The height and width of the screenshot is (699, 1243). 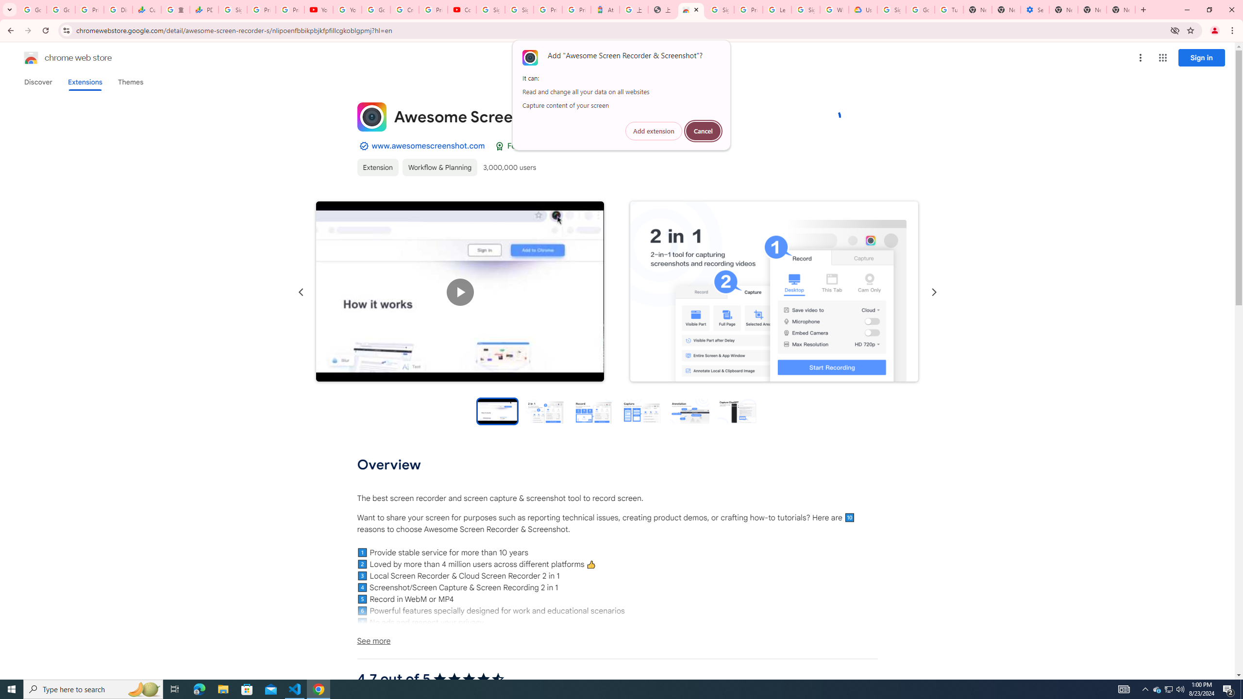 I want to click on Microsoft Edge, so click(x=199, y=689).